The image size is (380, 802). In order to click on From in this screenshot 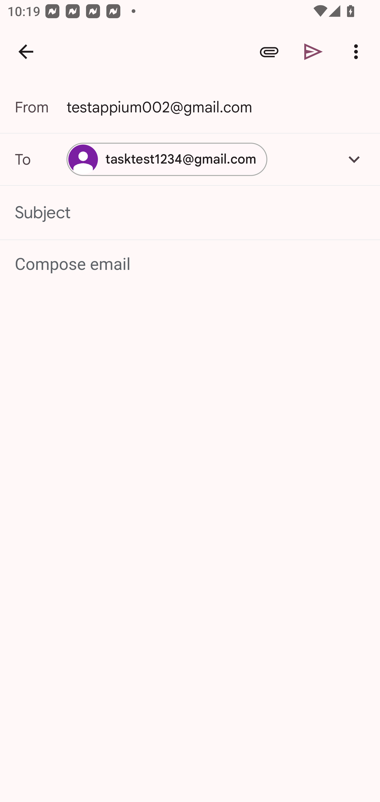, I will do `click(41, 107)`.